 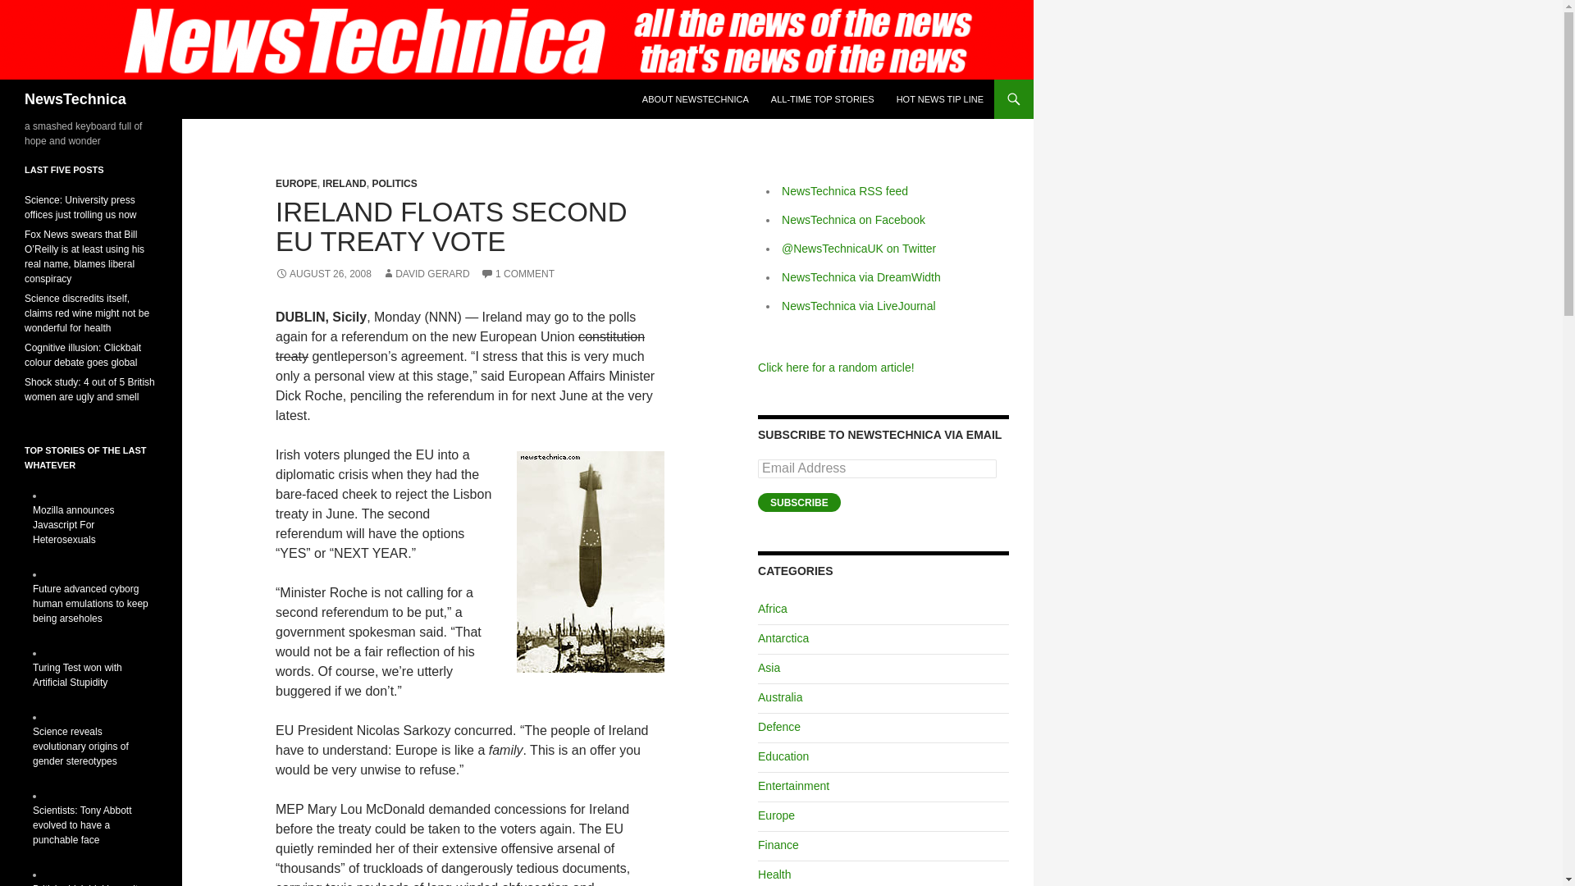 What do you see at coordinates (344, 184) in the screenshot?
I see `IRELAND` at bounding box center [344, 184].